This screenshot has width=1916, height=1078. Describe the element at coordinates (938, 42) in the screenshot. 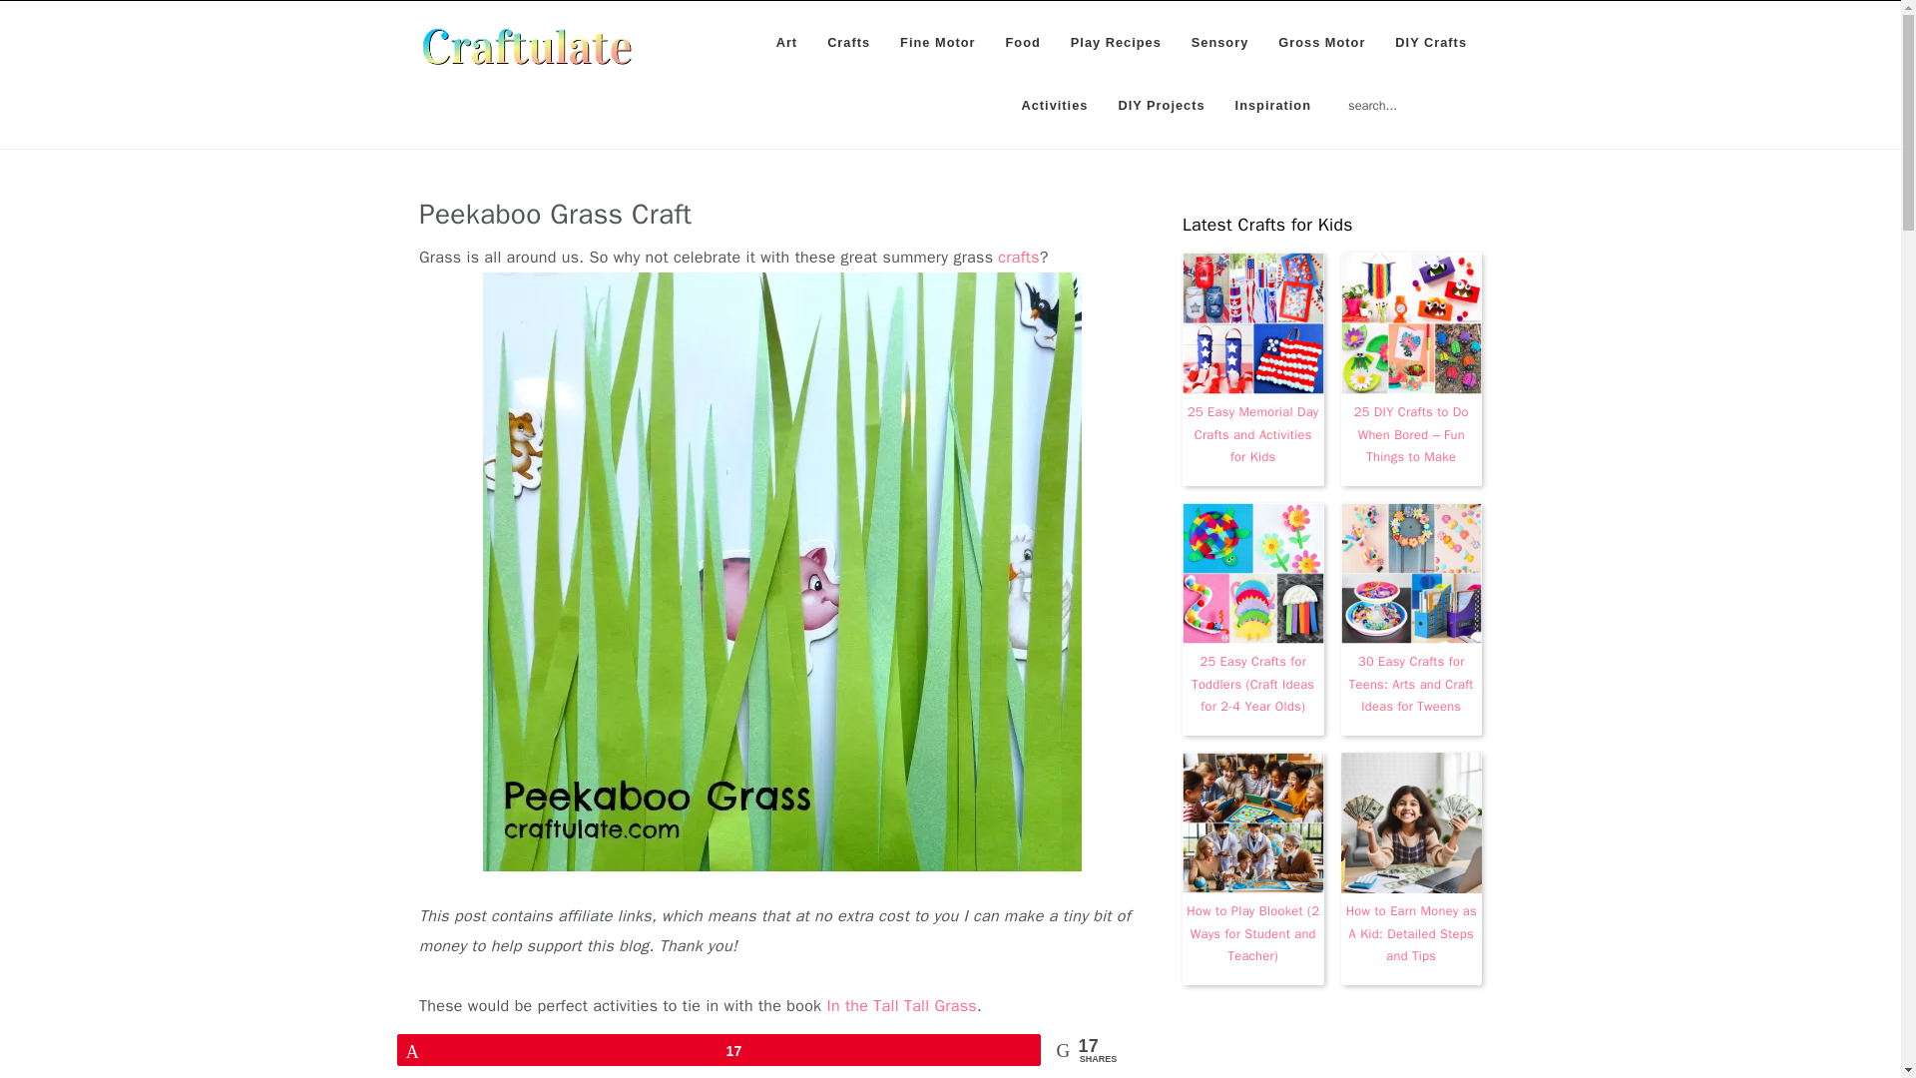

I see `Fine Motor` at that location.